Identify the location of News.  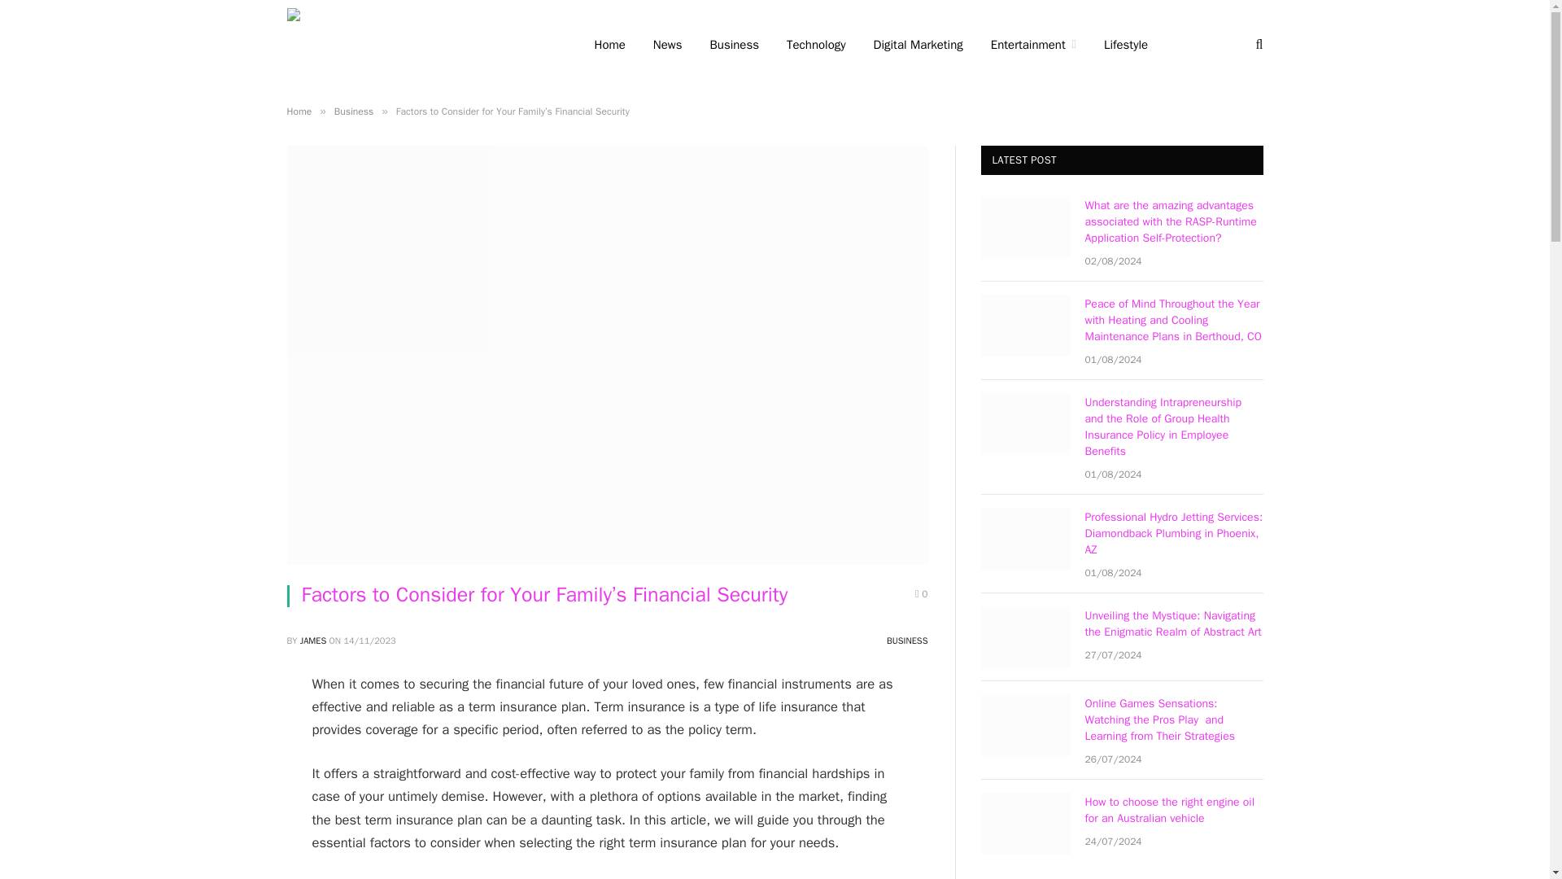
(667, 45).